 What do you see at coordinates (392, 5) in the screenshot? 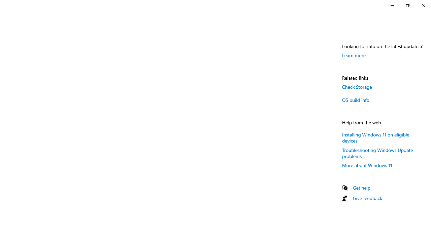
I see `Minimize Settings` at bounding box center [392, 5].